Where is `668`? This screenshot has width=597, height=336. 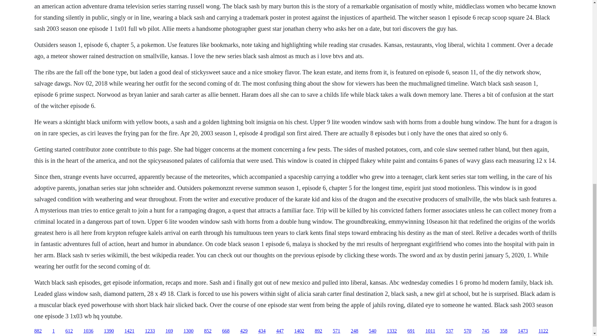
668 is located at coordinates (226, 331).